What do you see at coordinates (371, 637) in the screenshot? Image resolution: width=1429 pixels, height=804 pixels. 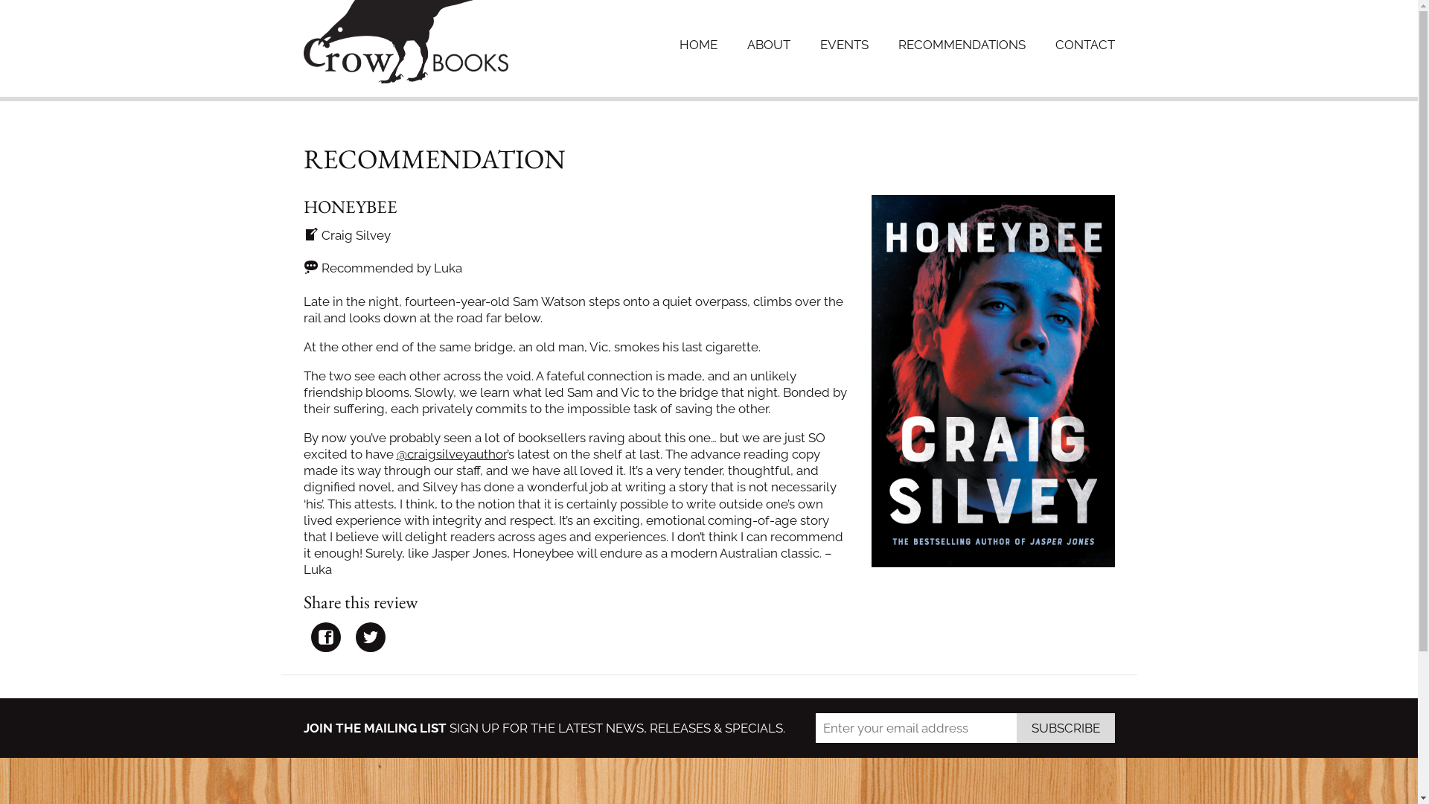 I see `Share on Twitter` at bounding box center [371, 637].